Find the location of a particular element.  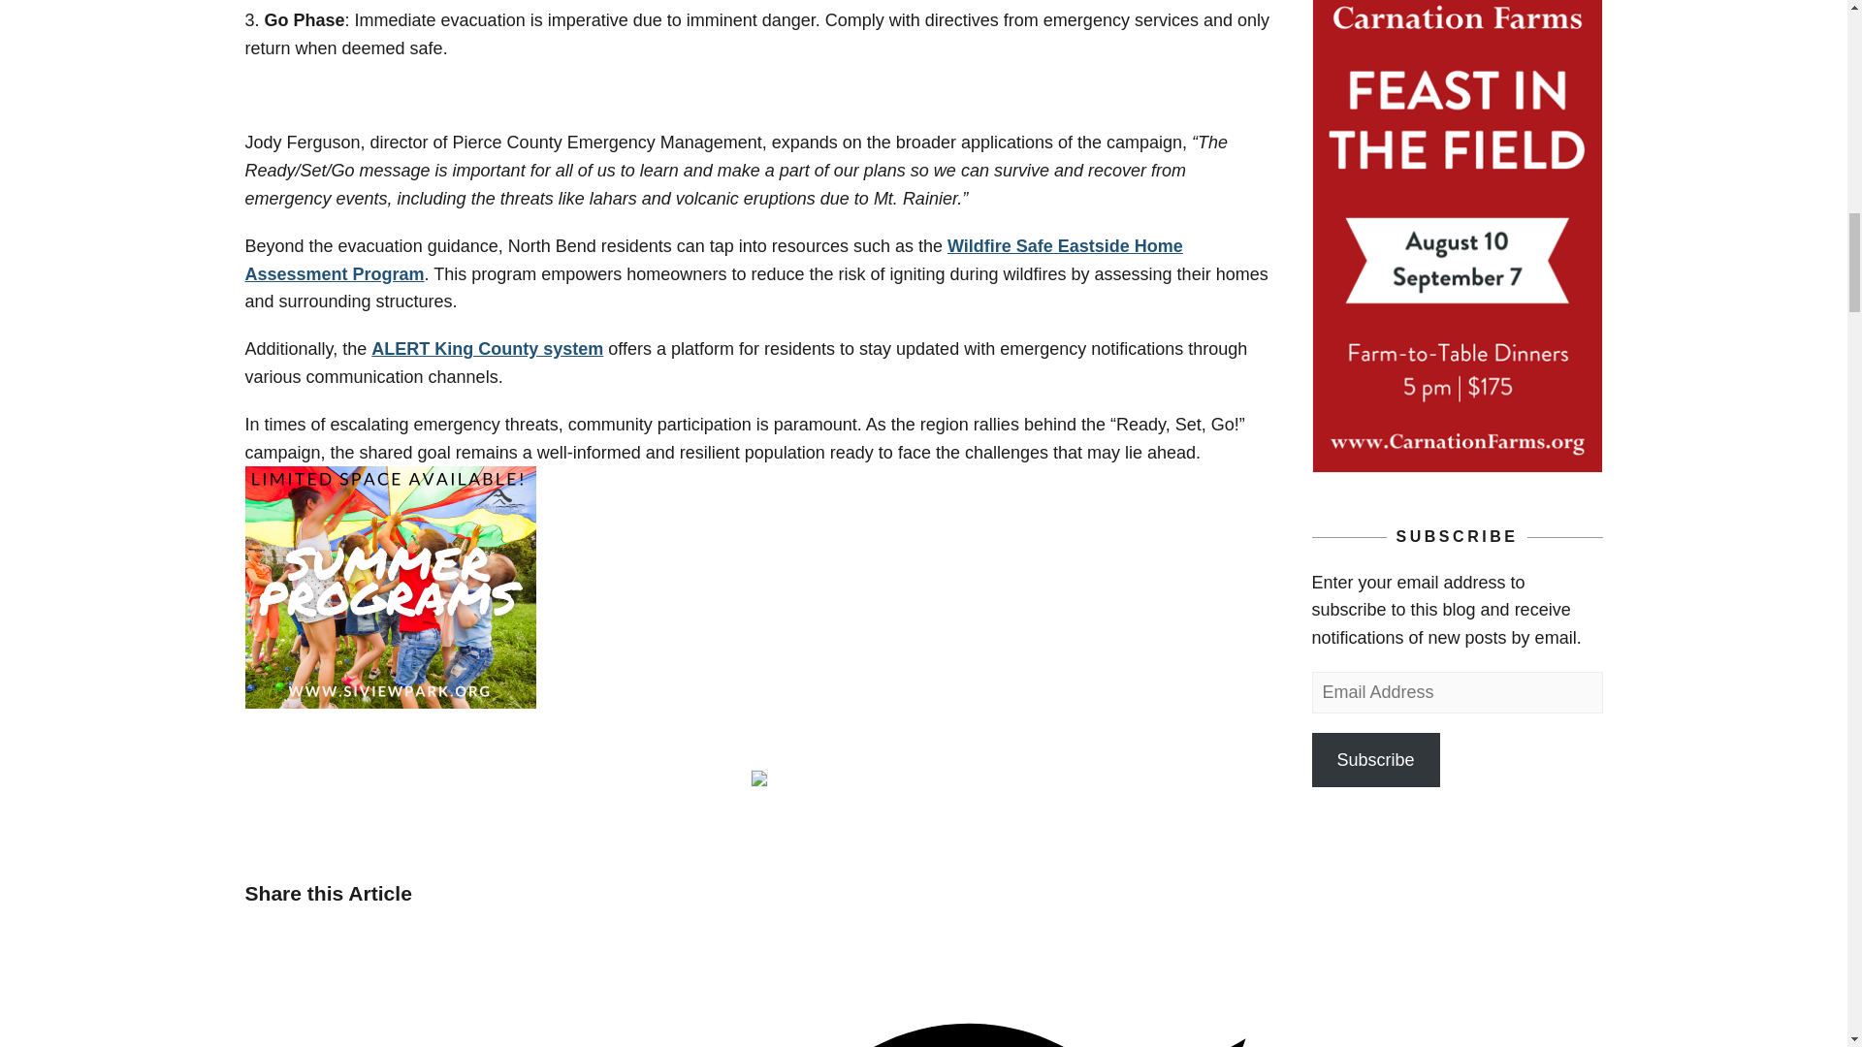

ALERT King County system is located at coordinates (487, 349).